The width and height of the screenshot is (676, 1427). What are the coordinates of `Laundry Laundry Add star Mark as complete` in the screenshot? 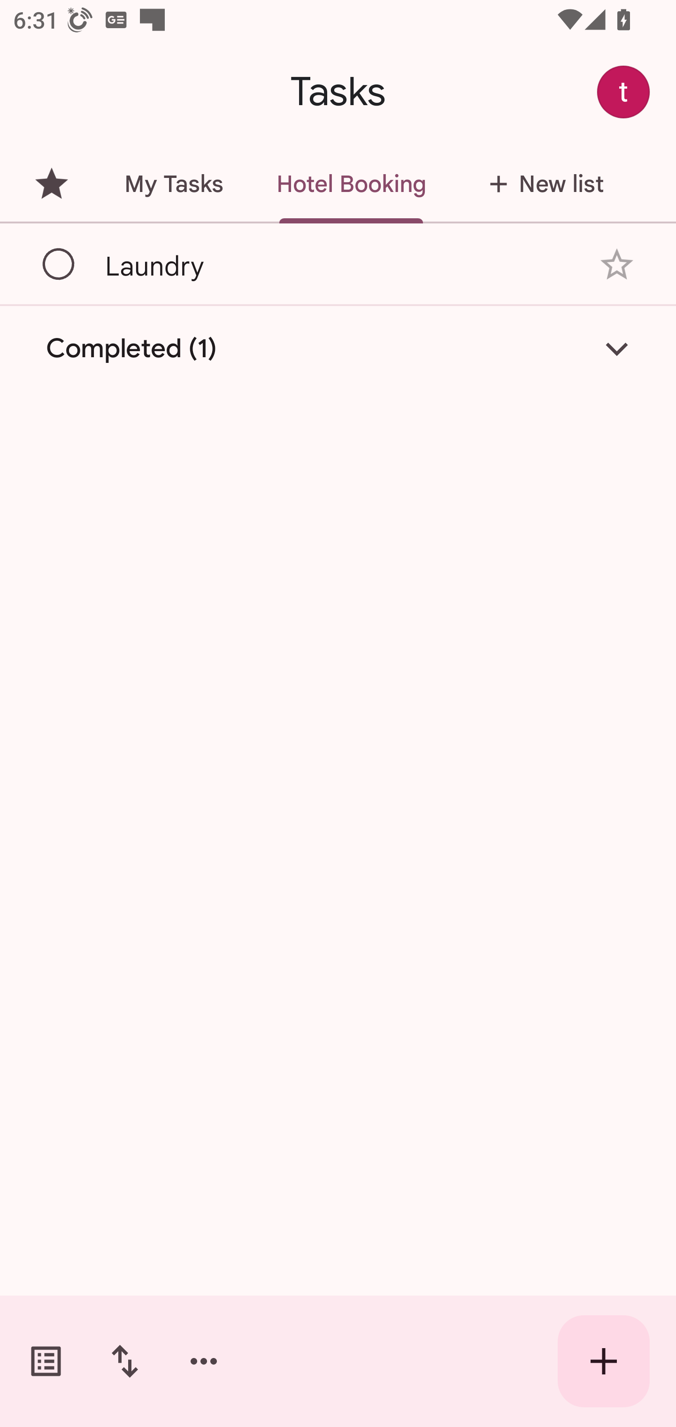 It's located at (338, 264).